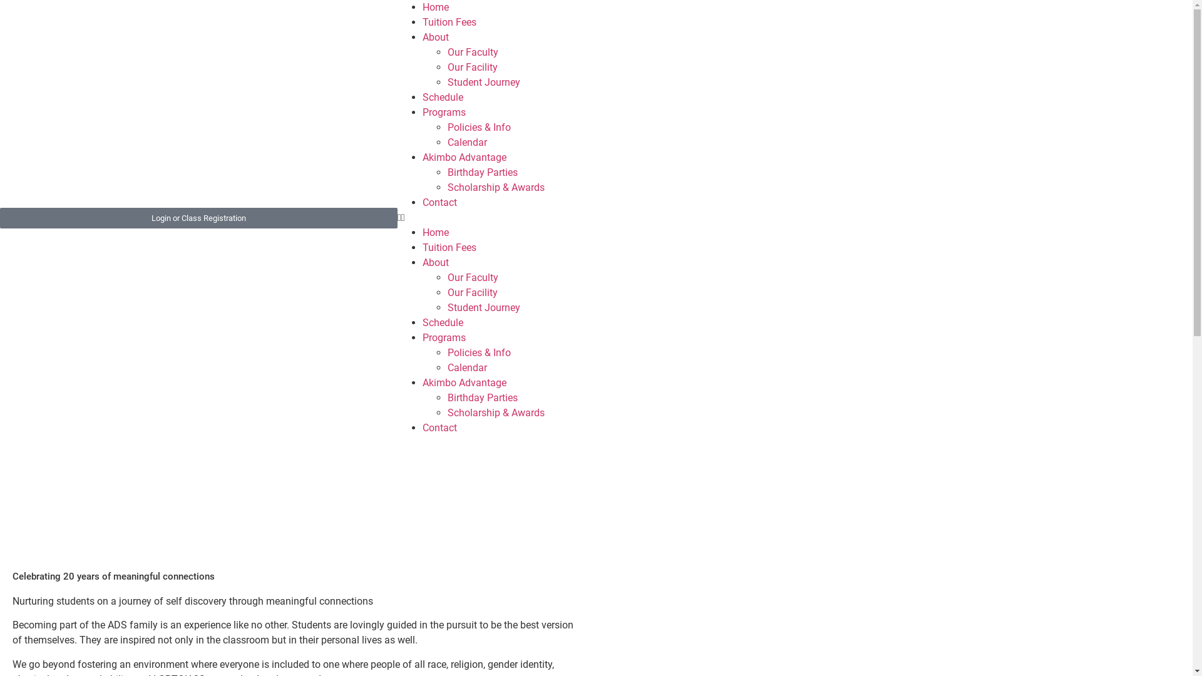 This screenshot has width=1202, height=676. I want to click on Birthday Parties, so click(483, 173).